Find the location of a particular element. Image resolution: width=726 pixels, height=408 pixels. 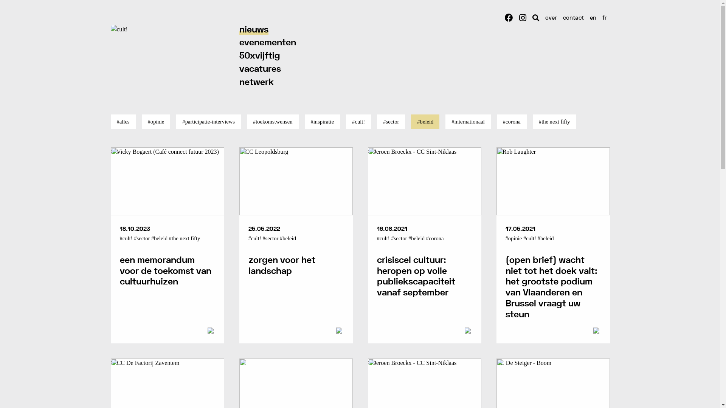

#toekomstwensen is located at coordinates (273, 122).